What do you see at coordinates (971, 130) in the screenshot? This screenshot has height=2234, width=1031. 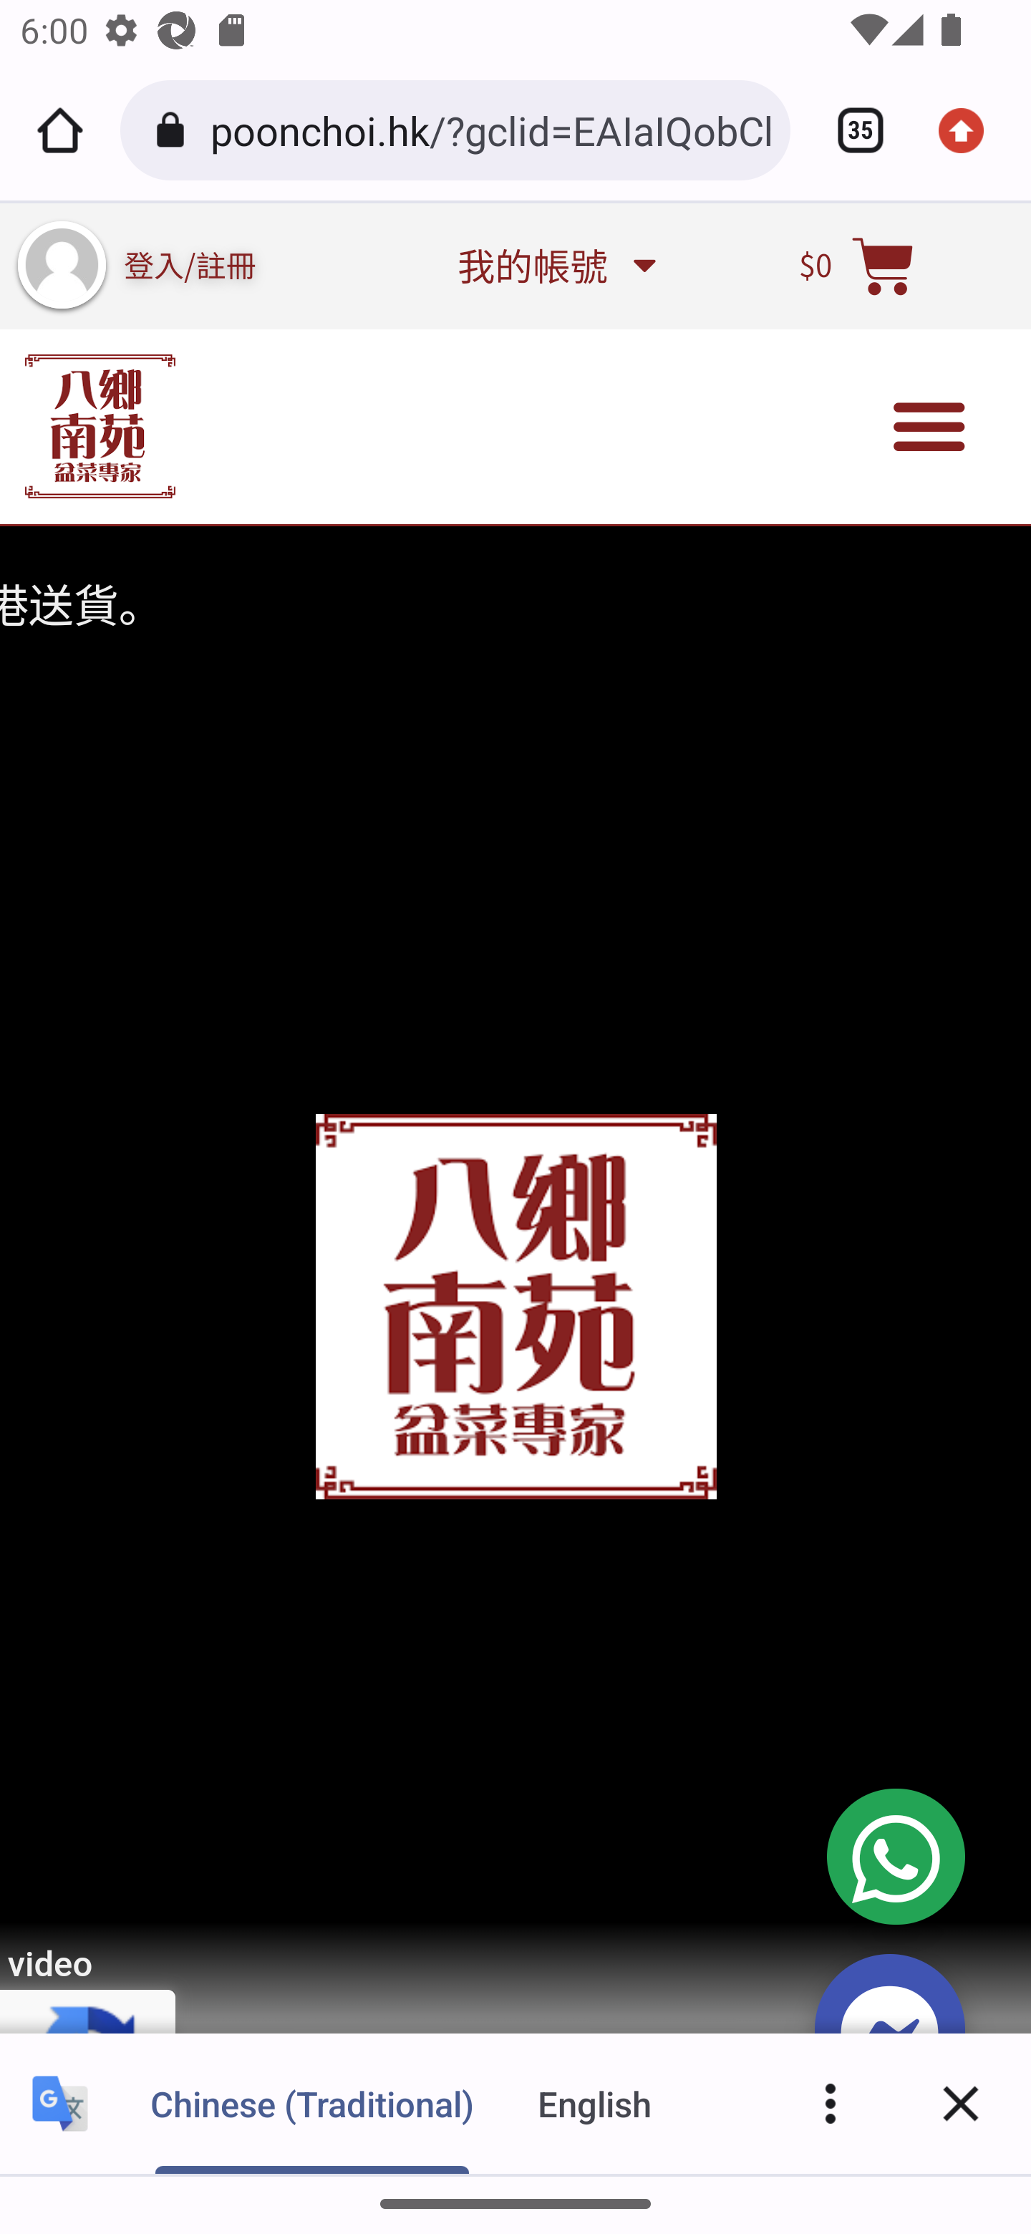 I see `Update available. More options` at bounding box center [971, 130].